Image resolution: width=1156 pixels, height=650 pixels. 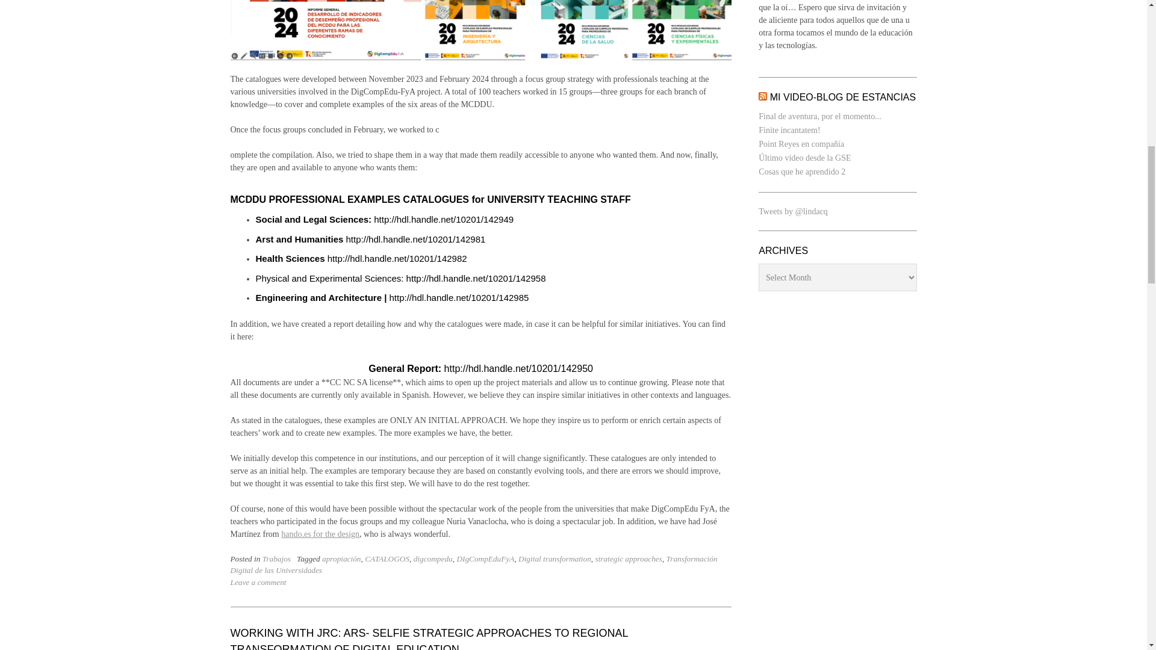 I want to click on digcompedu, so click(x=433, y=559).